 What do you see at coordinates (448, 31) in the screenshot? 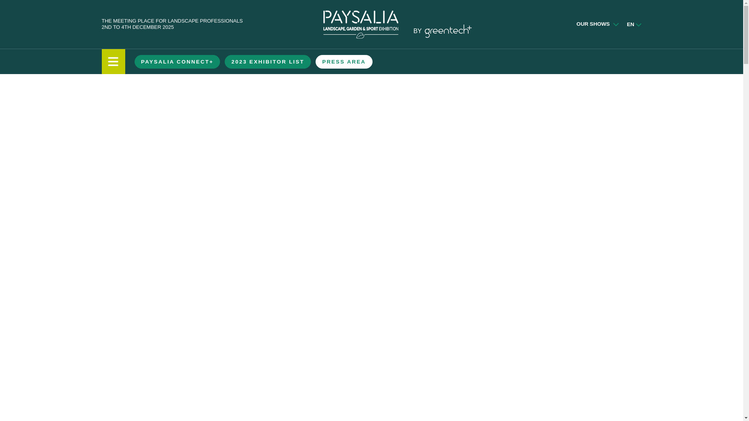
I see `Greentech logo` at bounding box center [448, 31].